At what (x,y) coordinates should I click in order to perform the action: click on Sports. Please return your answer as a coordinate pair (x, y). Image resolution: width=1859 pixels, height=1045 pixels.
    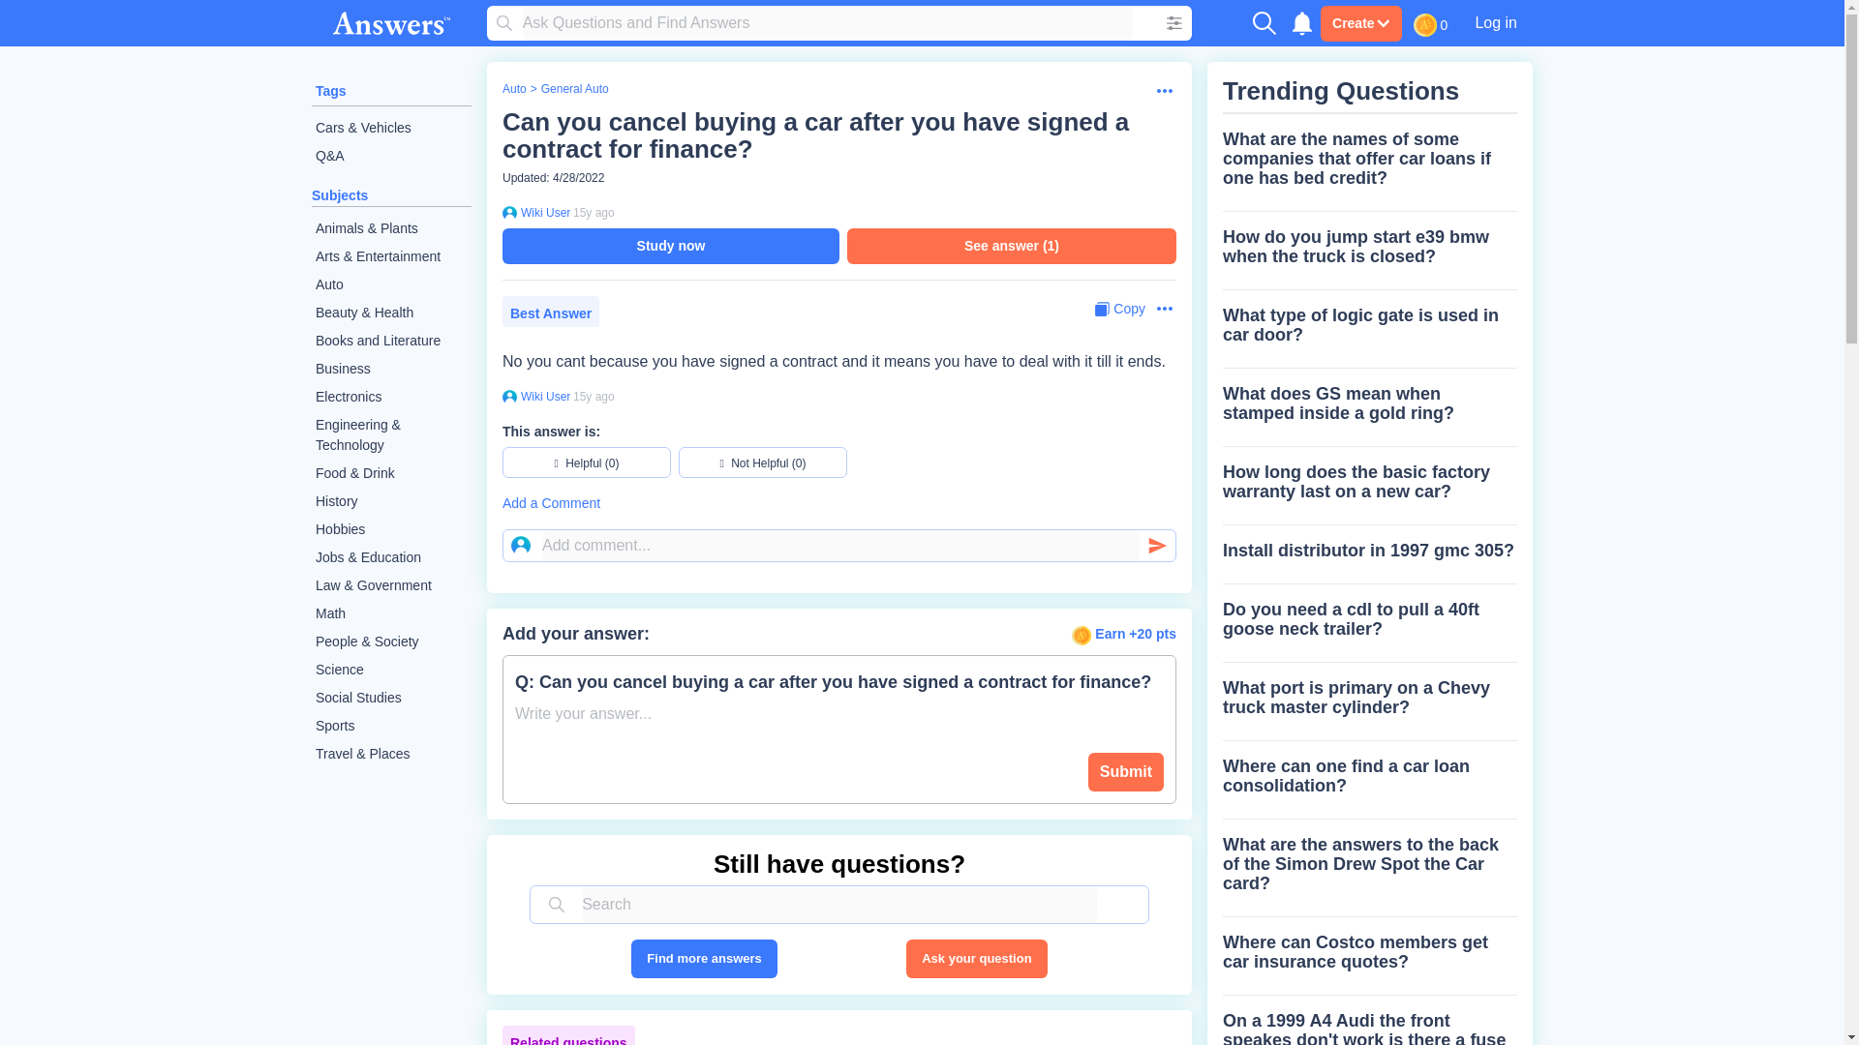
    Looking at the image, I should click on (391, 726).